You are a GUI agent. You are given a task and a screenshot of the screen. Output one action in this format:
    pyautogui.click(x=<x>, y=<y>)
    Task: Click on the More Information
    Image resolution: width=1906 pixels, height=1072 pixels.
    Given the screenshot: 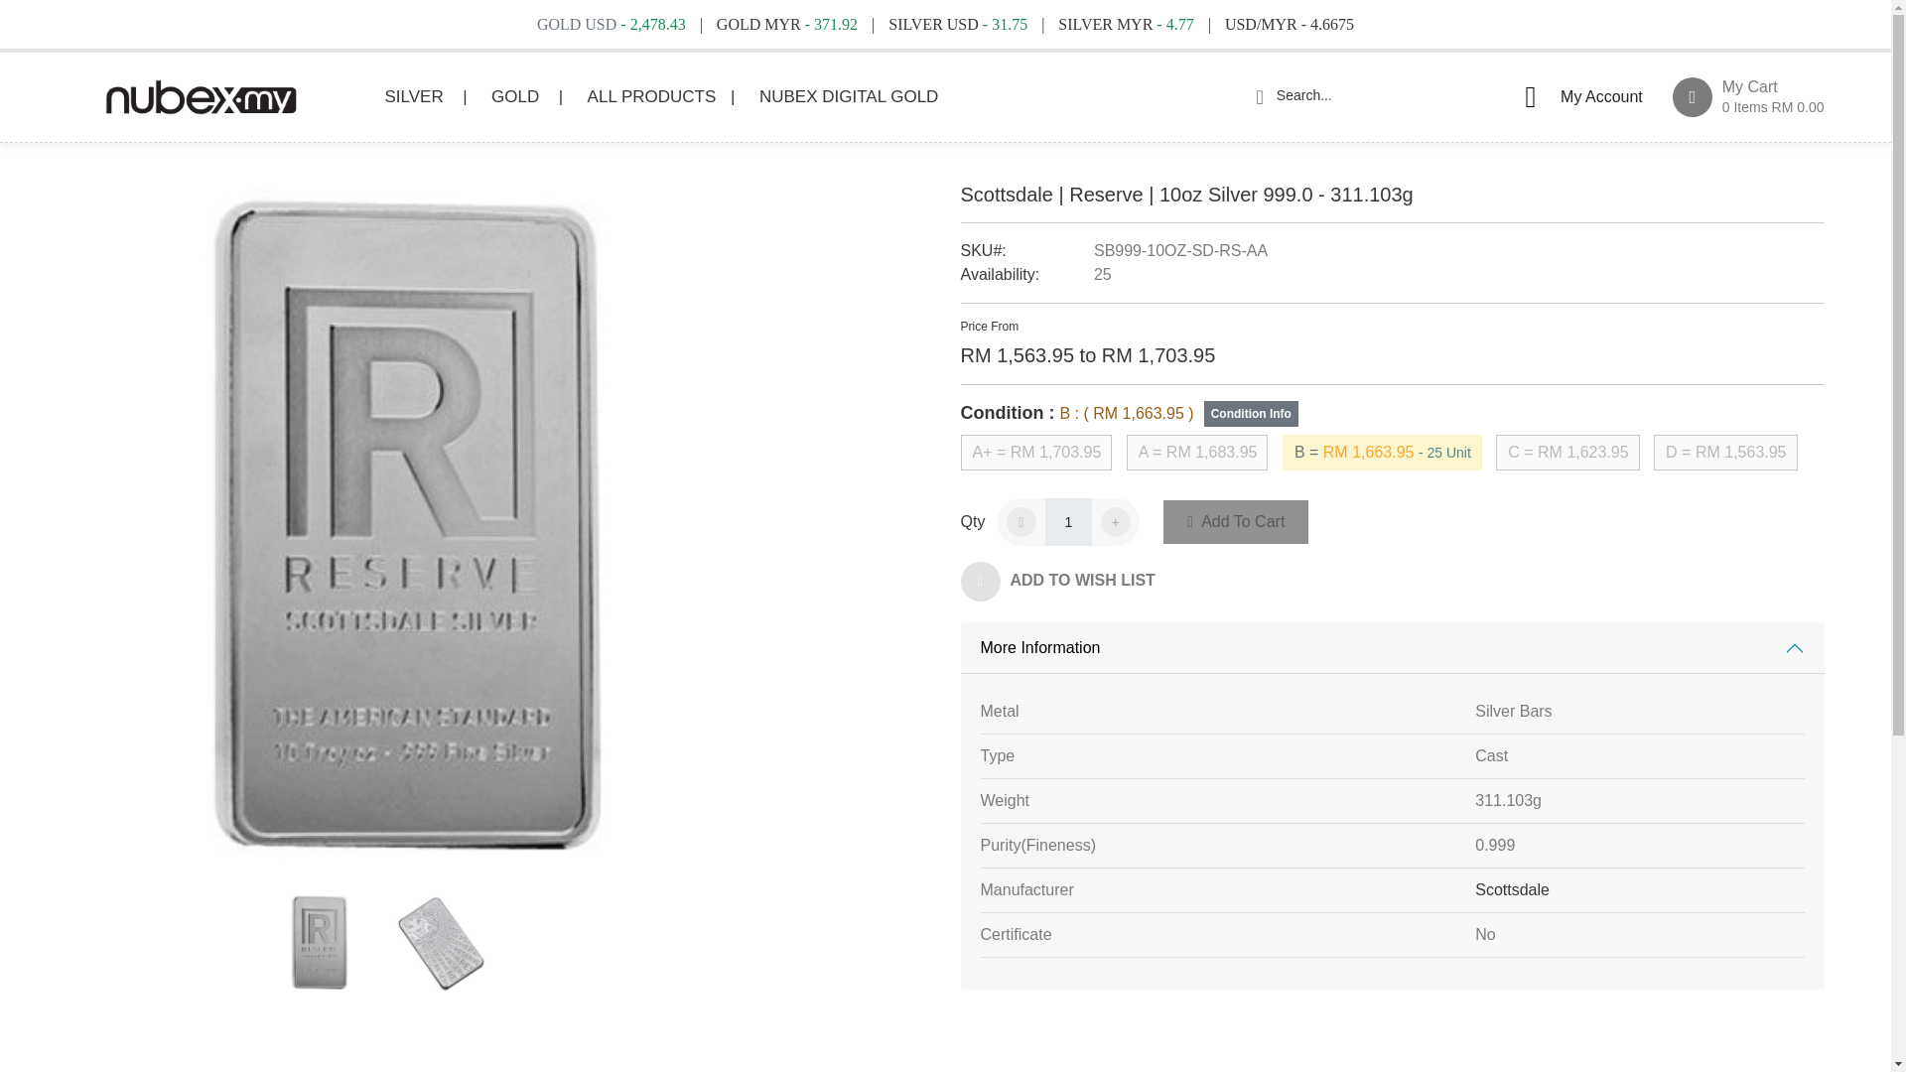 What is the action you would take?
    pyautogui.click(x=1068, y=584)
    